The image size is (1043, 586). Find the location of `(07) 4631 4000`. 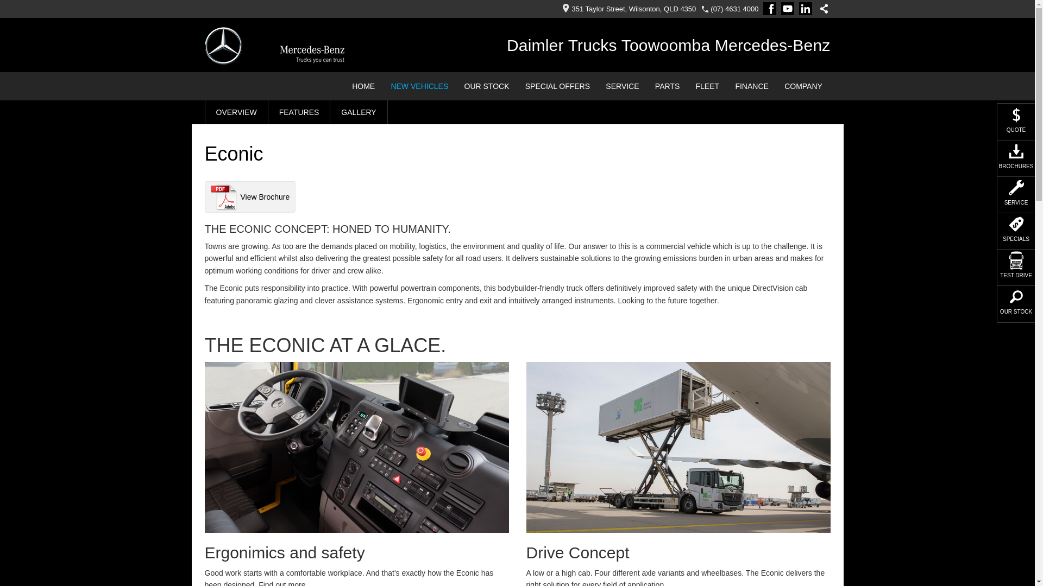

(07) 4631 4000 is located at coordinates (734, 9).